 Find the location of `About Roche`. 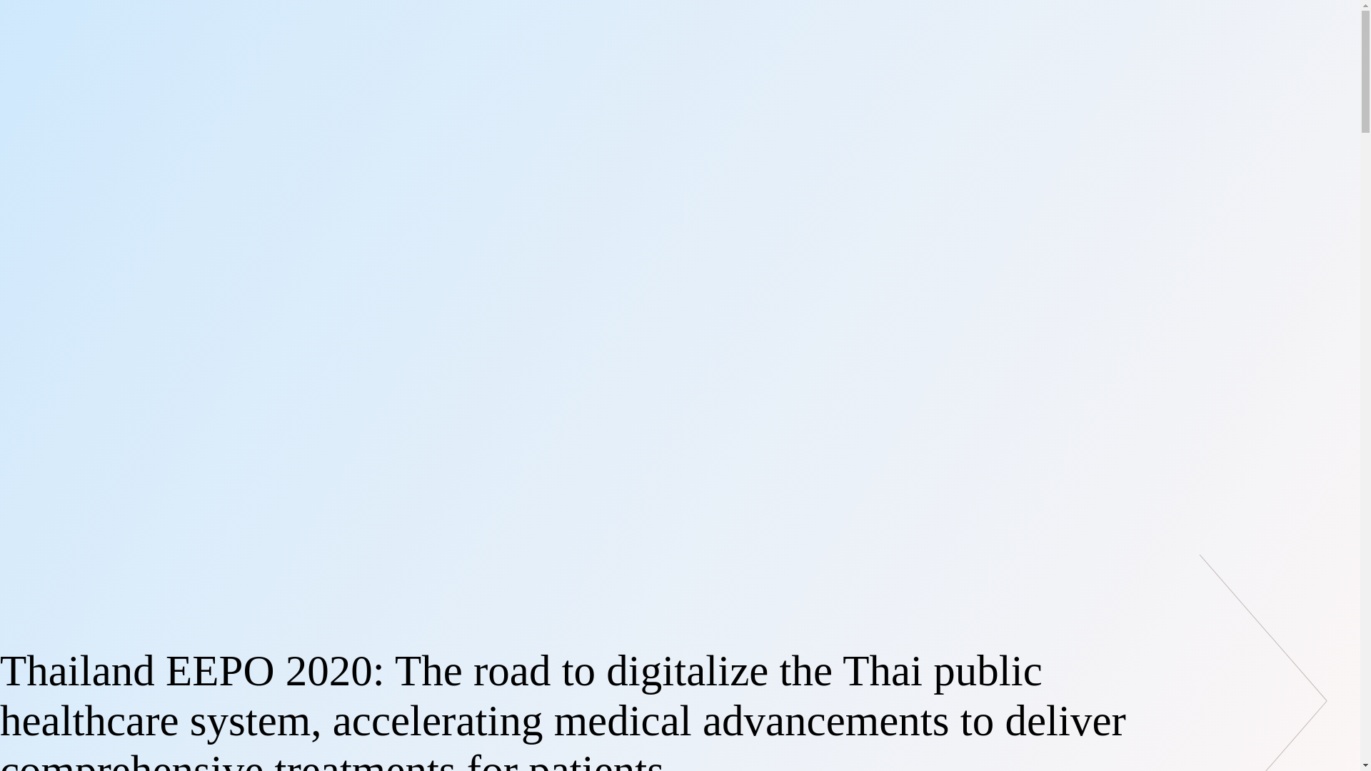

About Roche is located at coordinates (37, 535).